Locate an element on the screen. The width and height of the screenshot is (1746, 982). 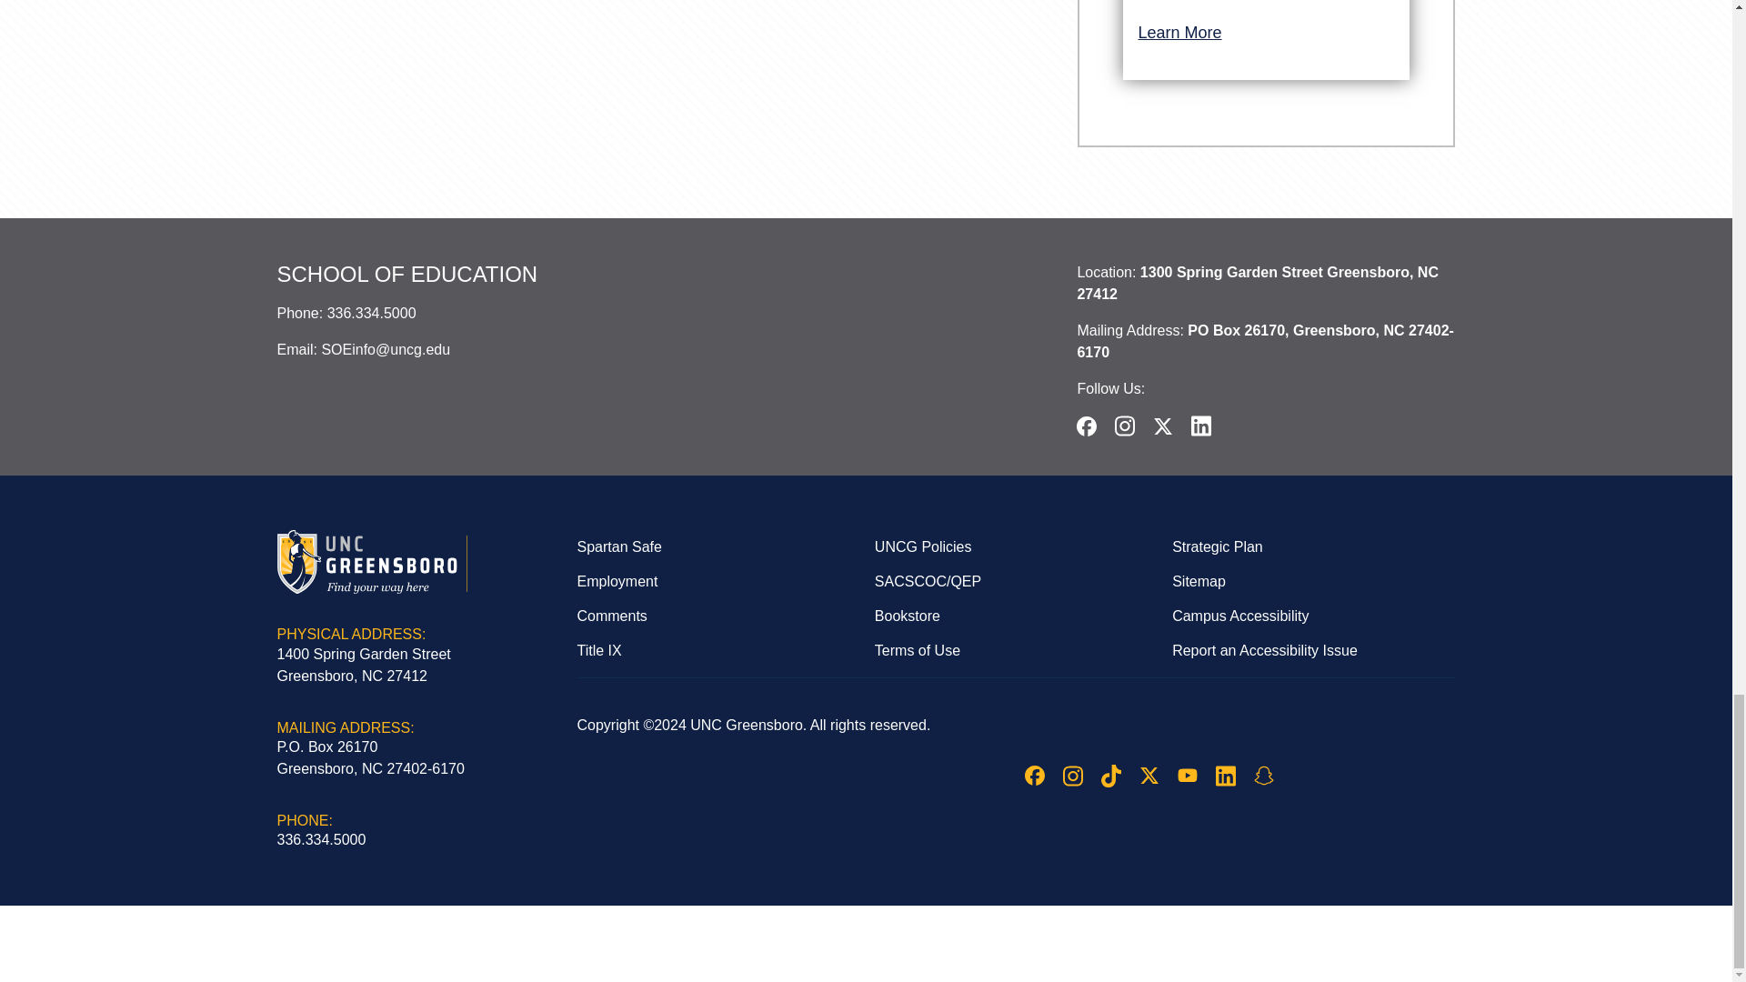
Facebook icon is located at coordinates (1086, 426).